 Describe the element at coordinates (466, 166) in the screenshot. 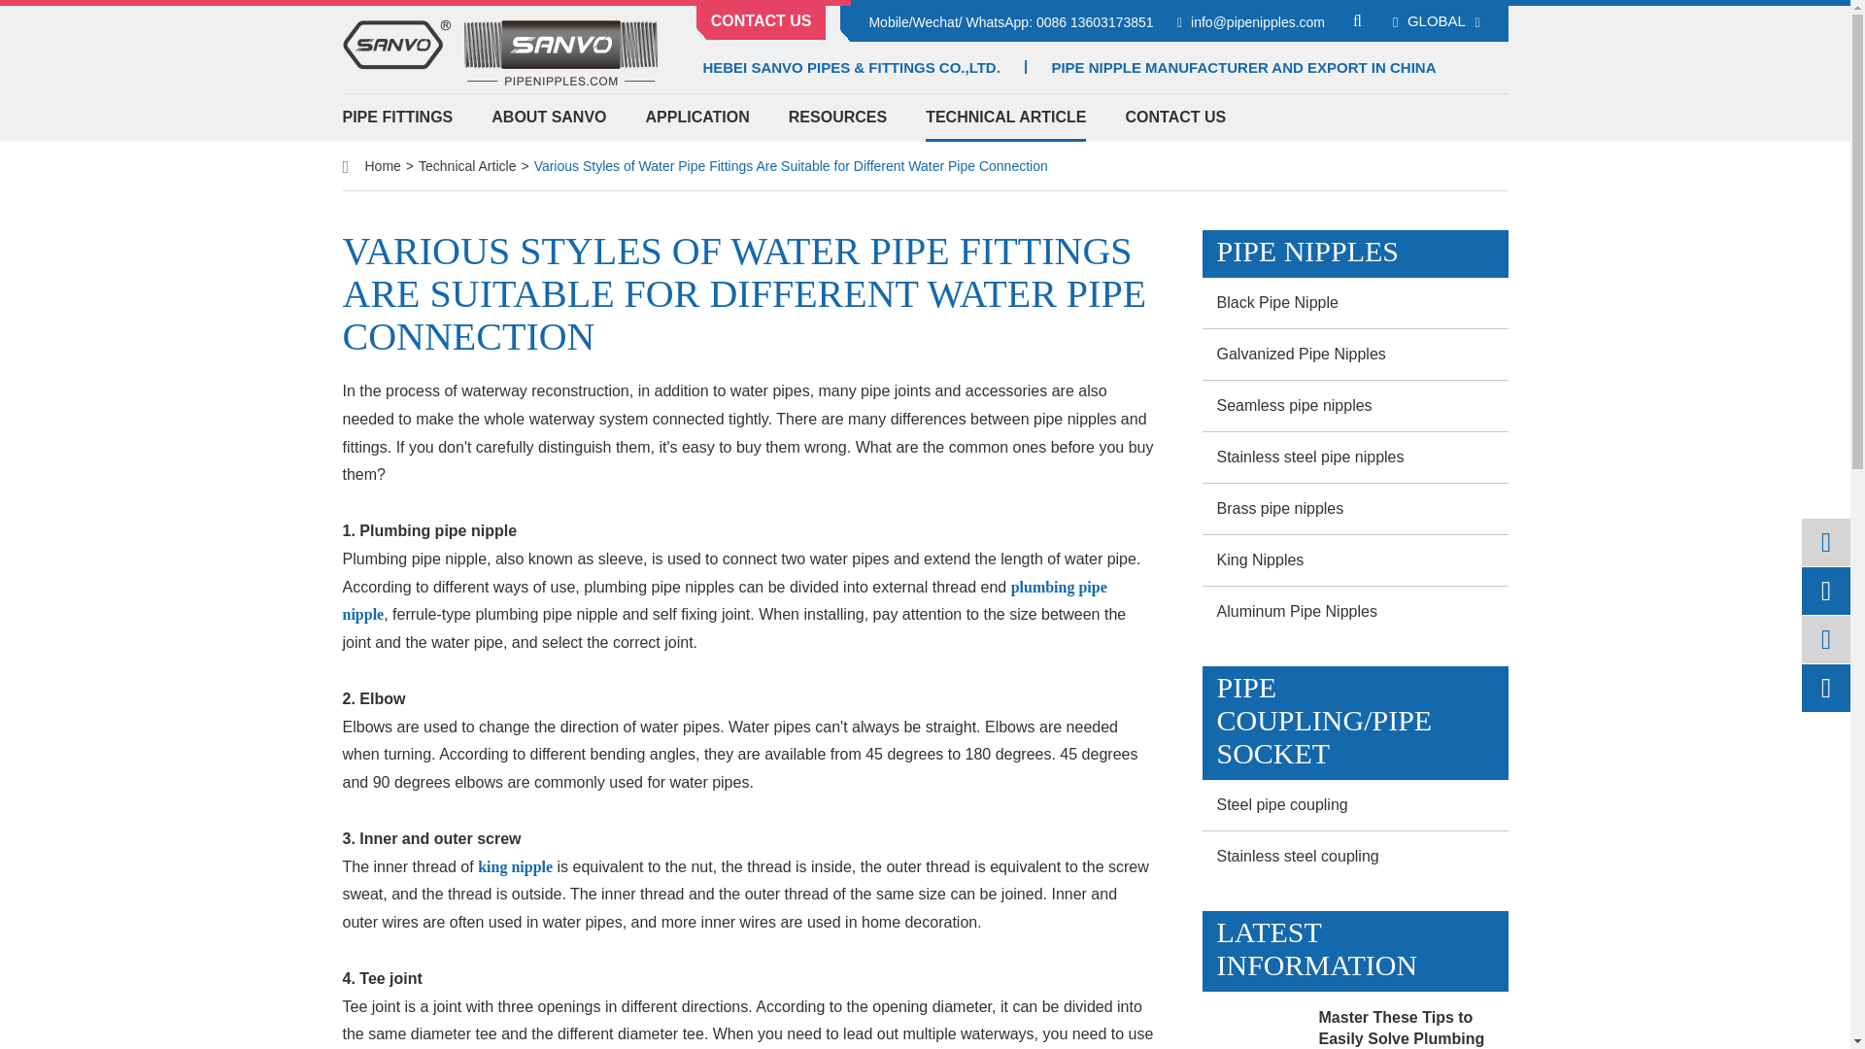

I see `Technical Article` at that location.